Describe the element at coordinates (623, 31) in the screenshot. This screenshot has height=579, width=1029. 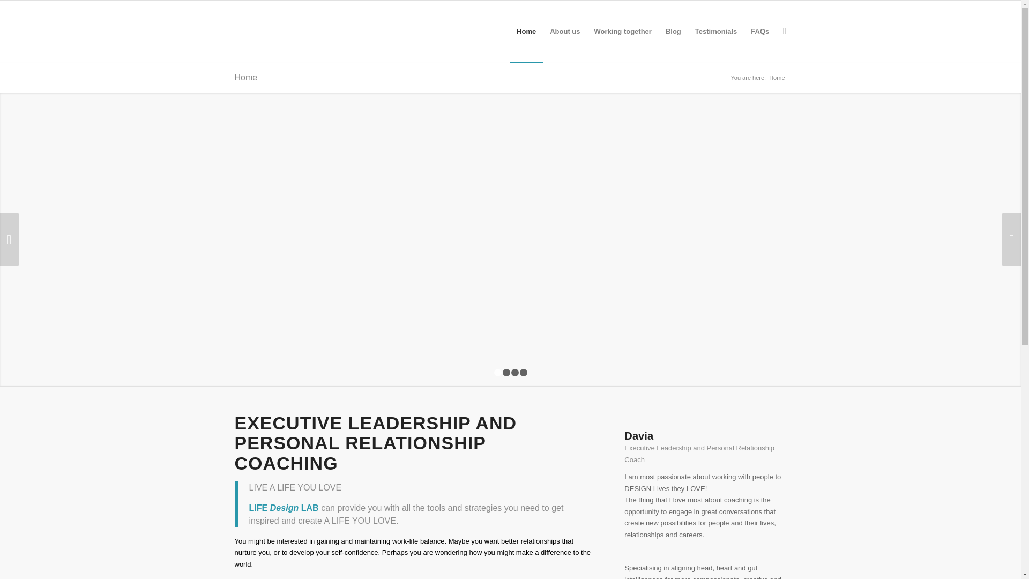
I see `Working together` at that location.